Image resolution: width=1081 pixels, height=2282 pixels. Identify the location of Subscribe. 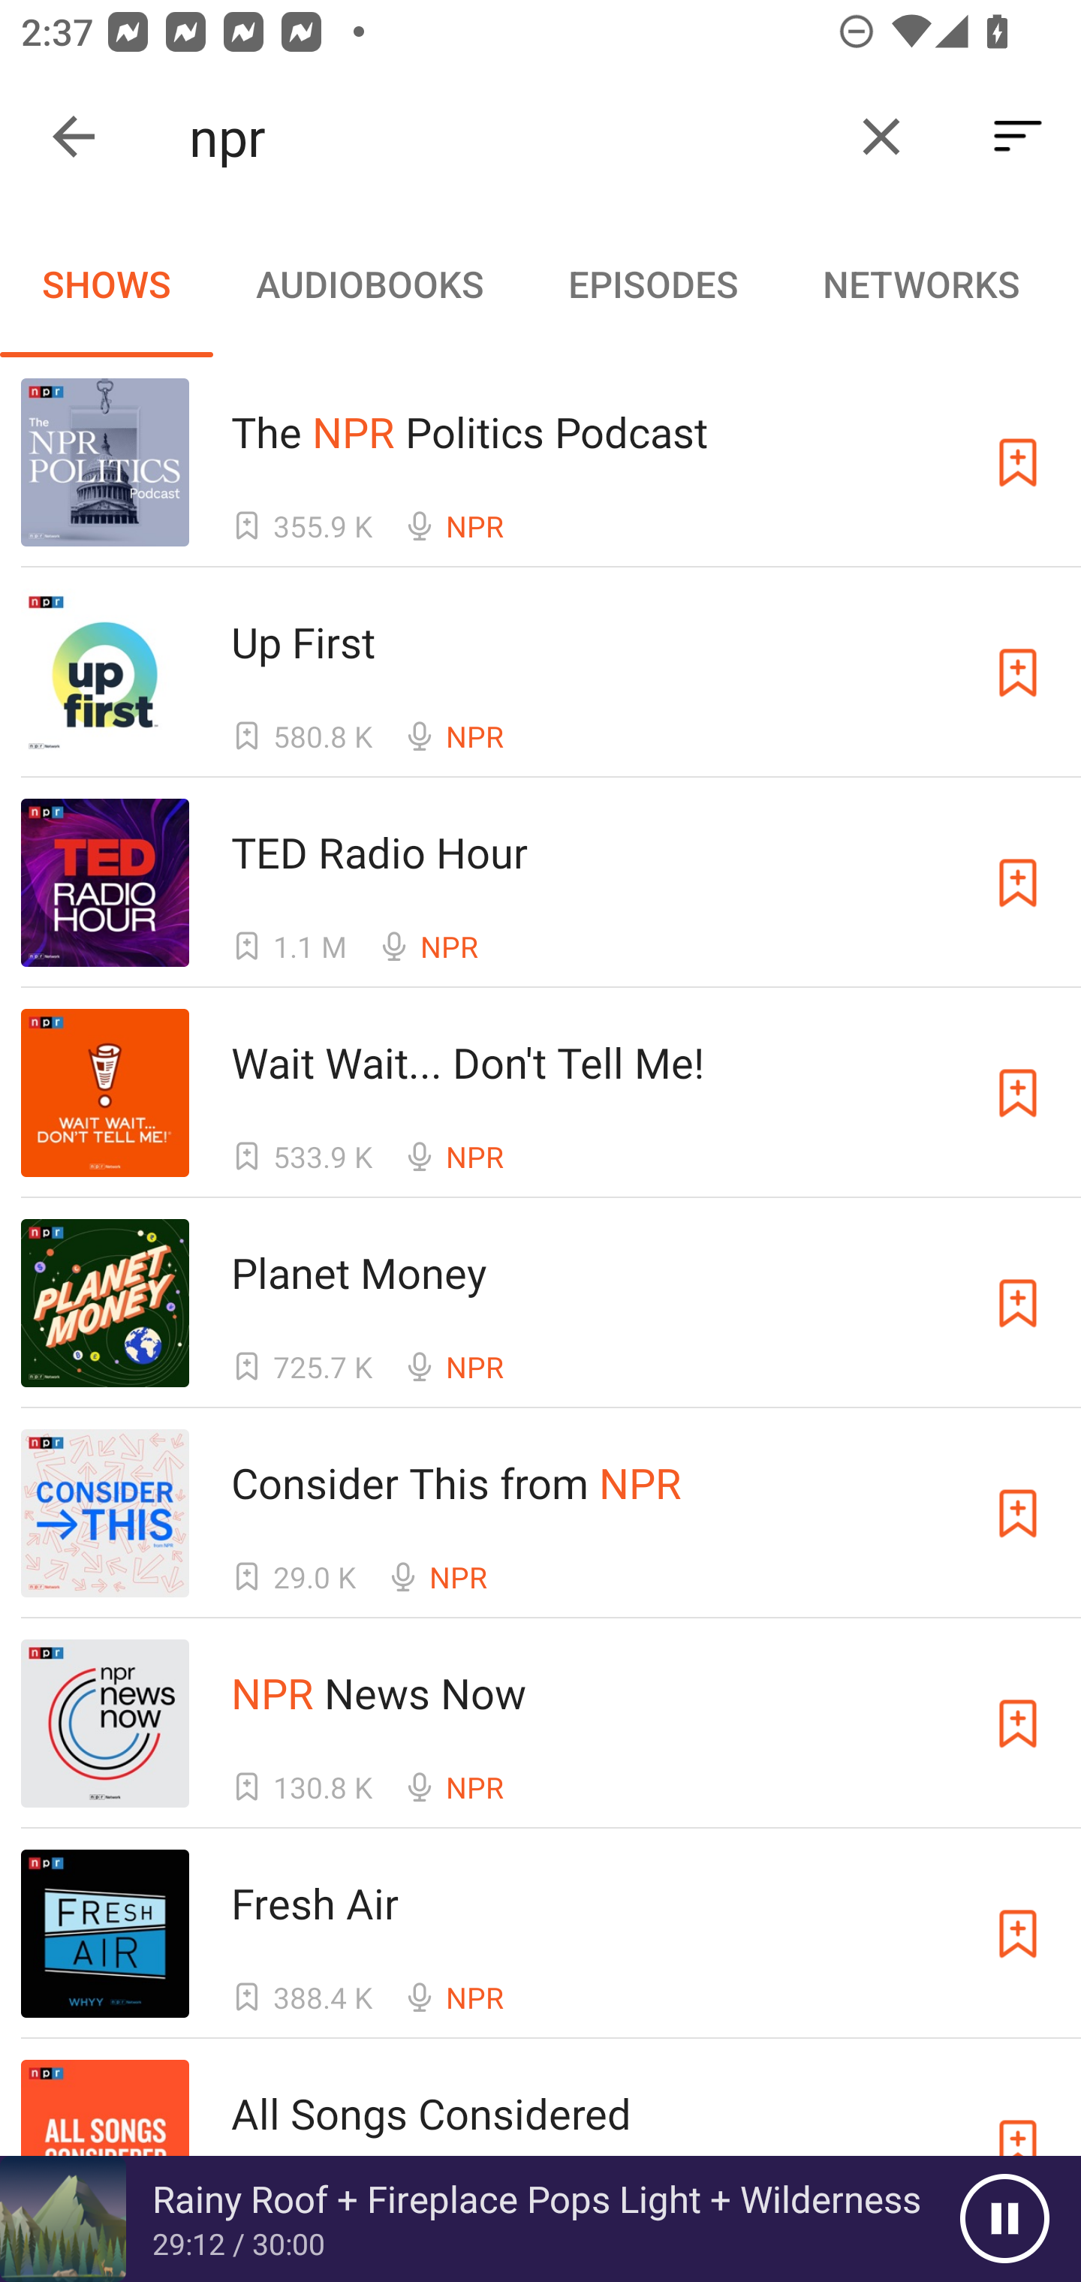
(1018, 1303).